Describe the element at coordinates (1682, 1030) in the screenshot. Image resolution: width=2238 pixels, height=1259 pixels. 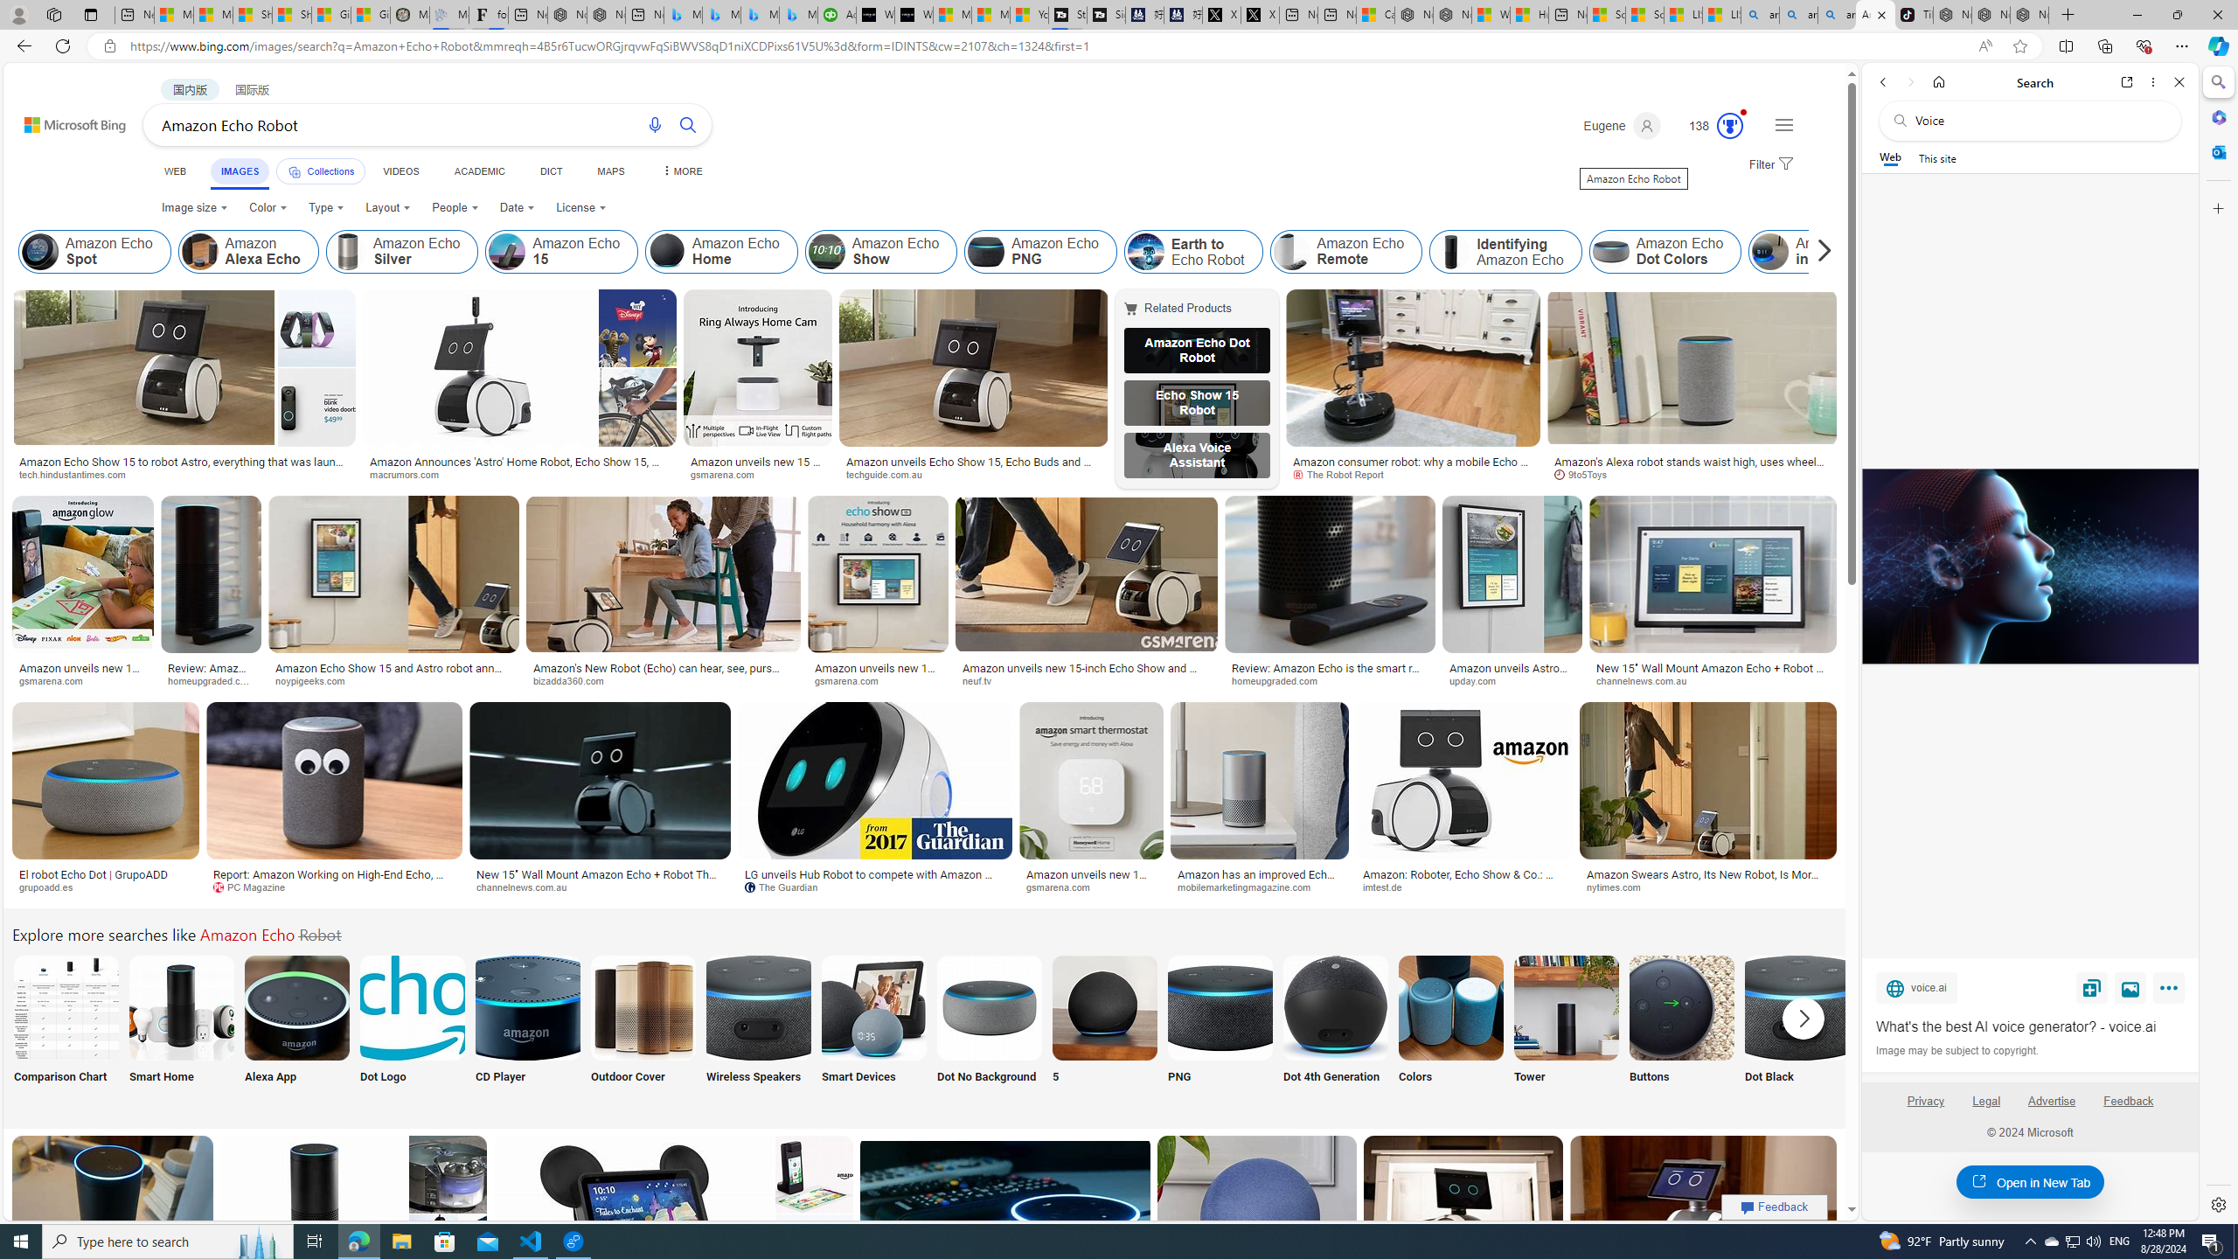
I see `Buttons` at that location.